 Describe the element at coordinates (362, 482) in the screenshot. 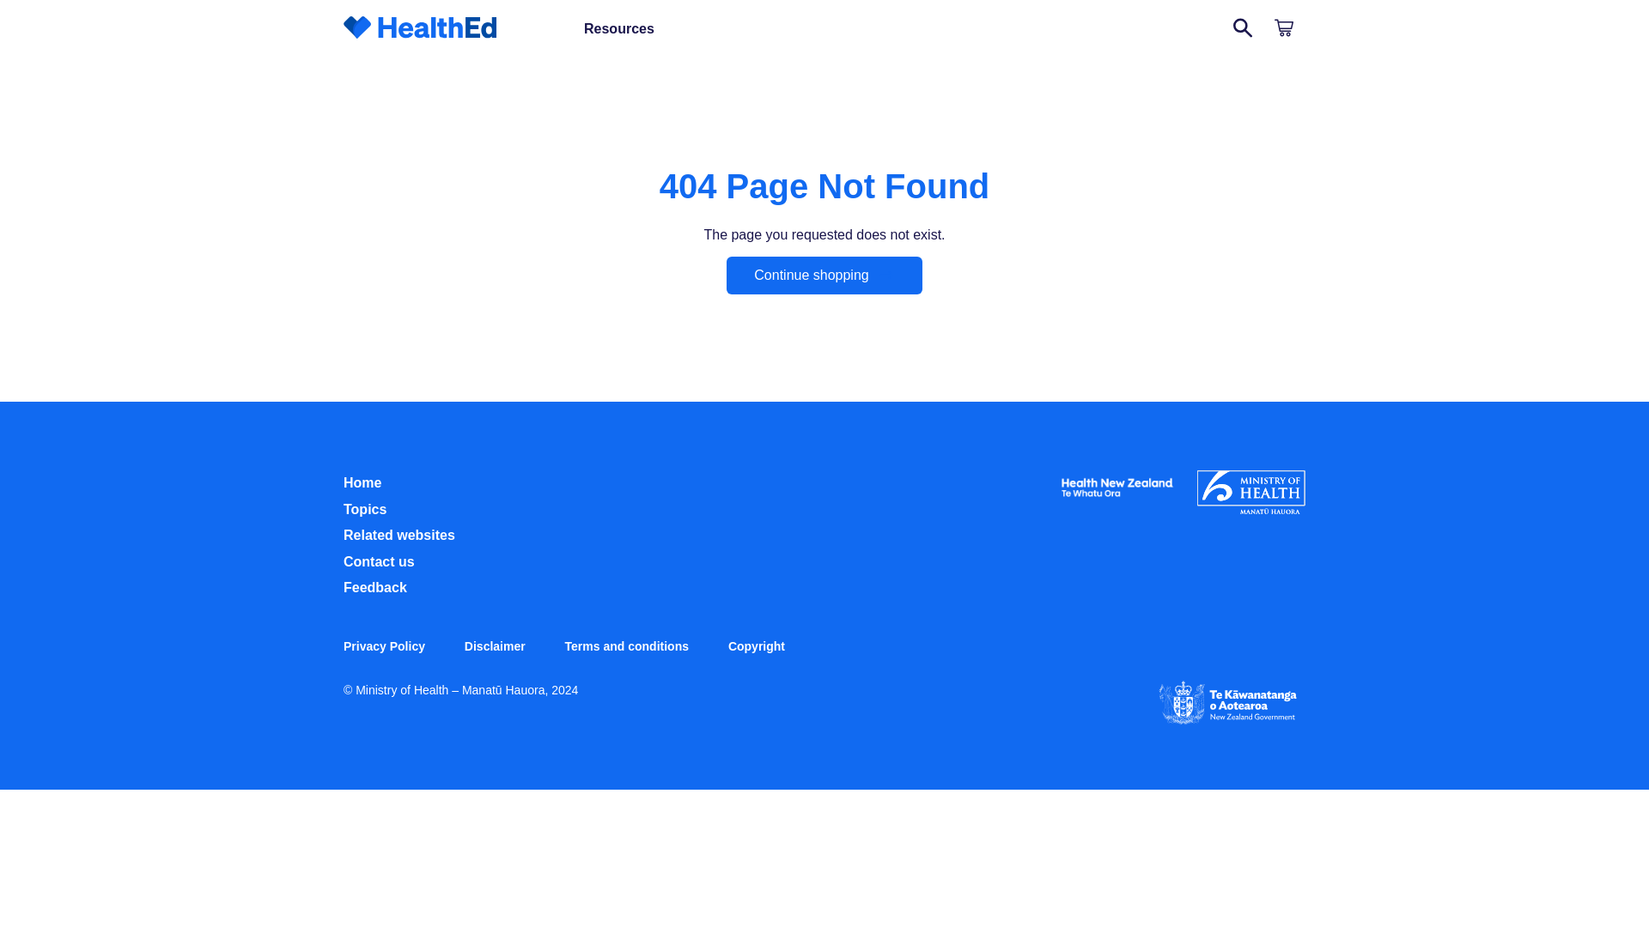

I see `Home` at that location.